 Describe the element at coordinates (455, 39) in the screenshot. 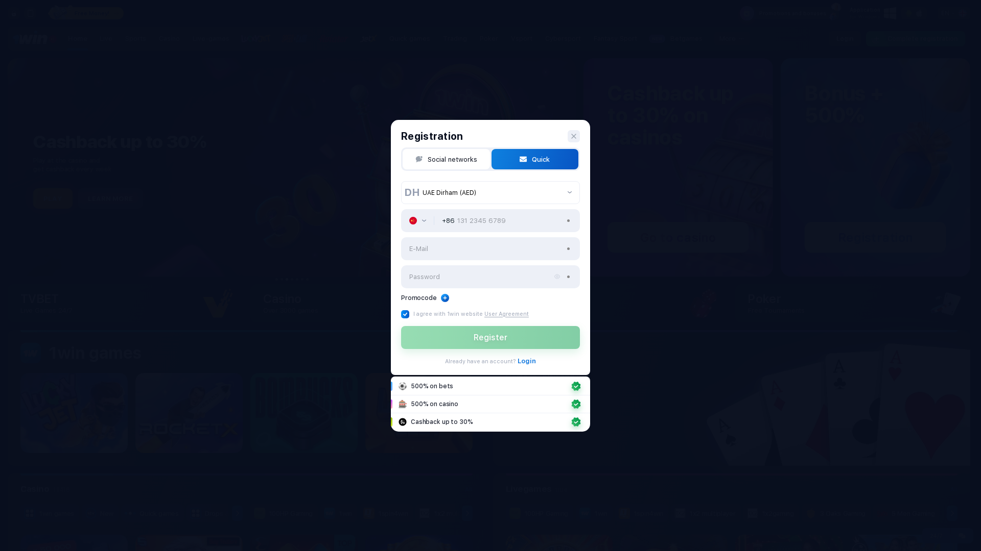

I see `Trading` at that location.